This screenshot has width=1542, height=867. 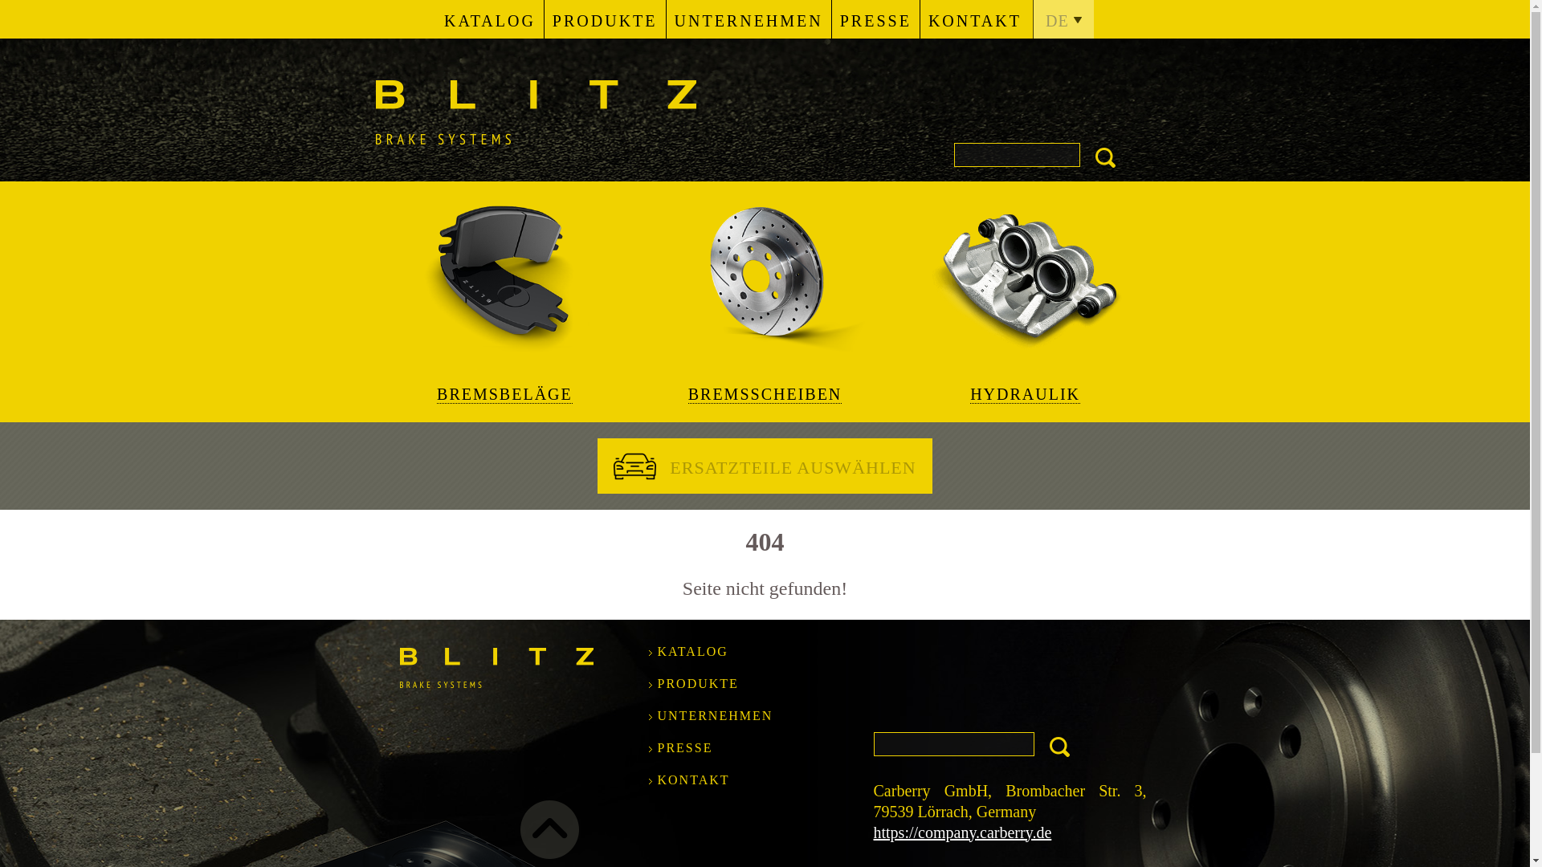 I want to click on KATALOG, so click(x=490, y=19).